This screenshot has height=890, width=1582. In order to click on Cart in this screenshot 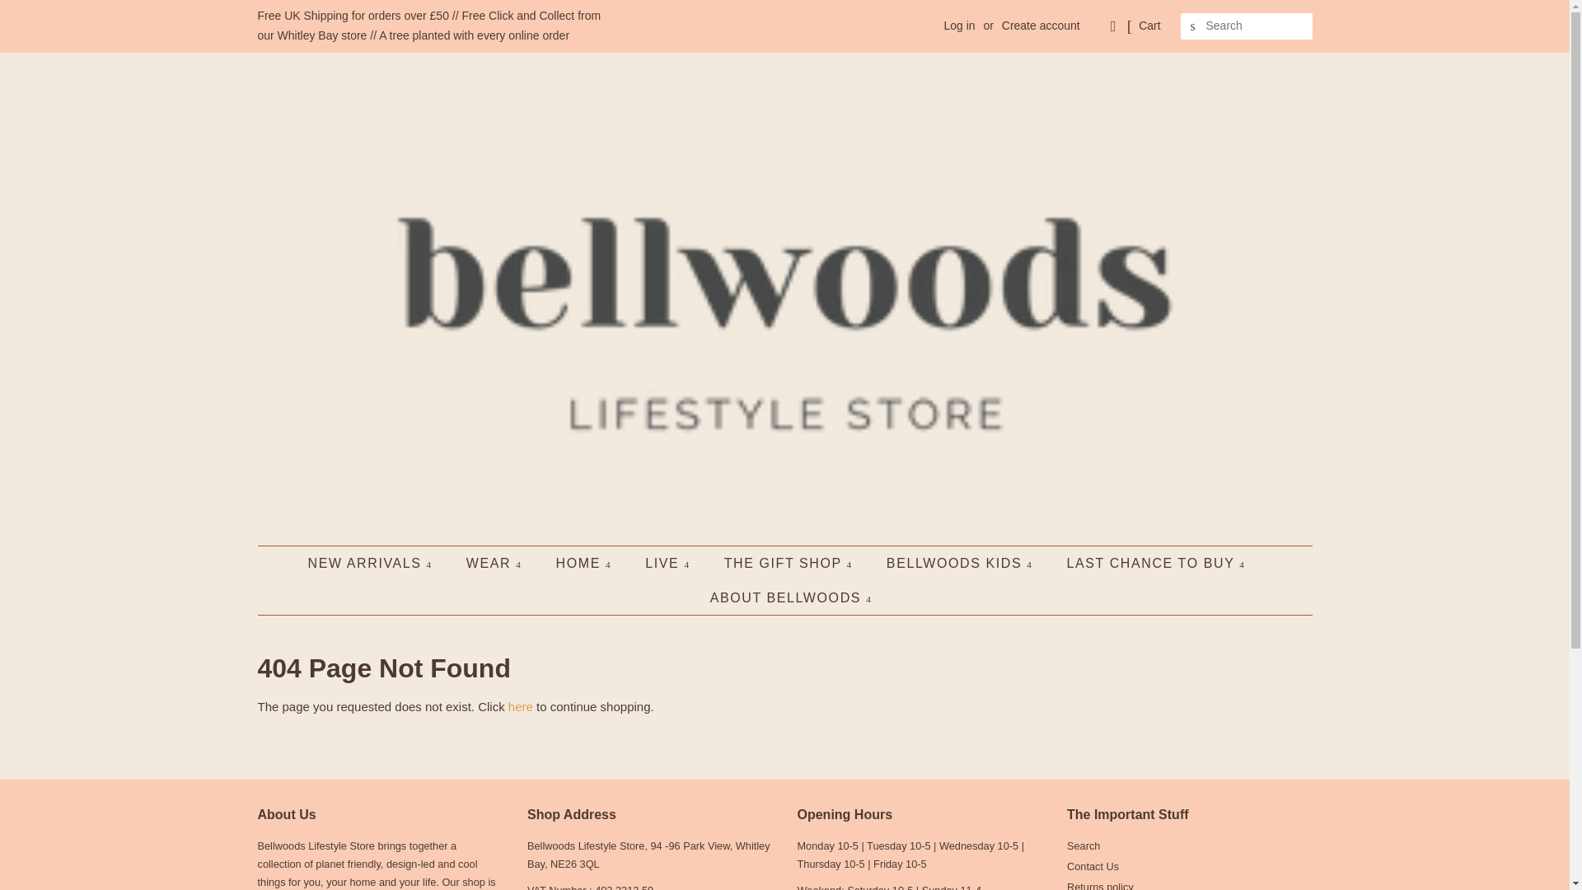, I will do `click(1149, 26)`.